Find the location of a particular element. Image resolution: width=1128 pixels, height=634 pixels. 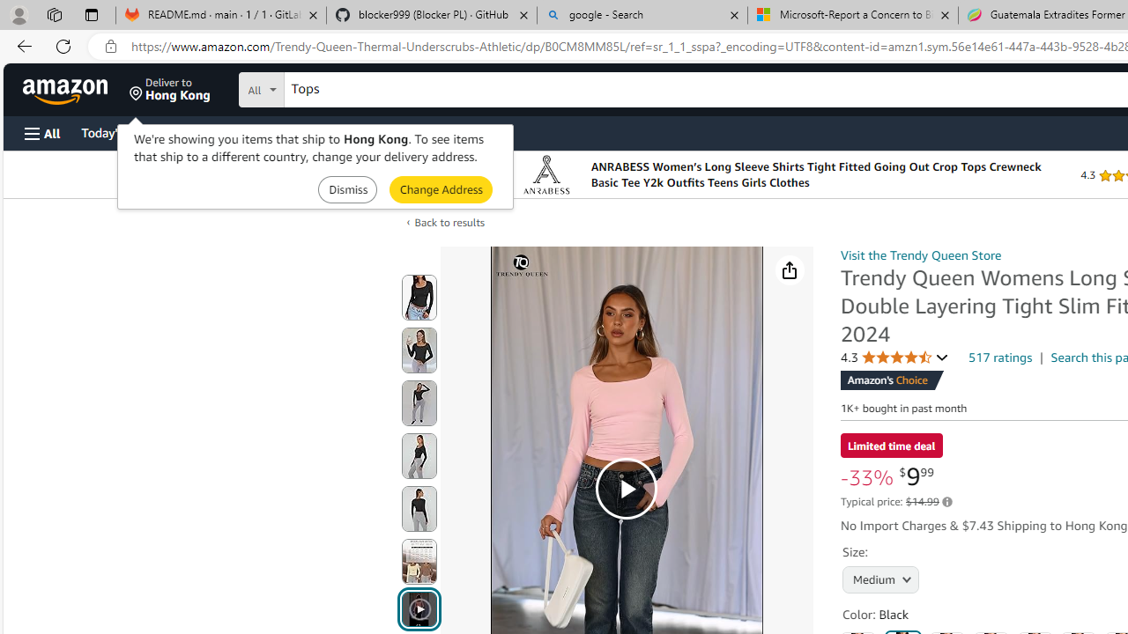

Learn more about Amazon pricing and savings is located at coordinates (946, 502).